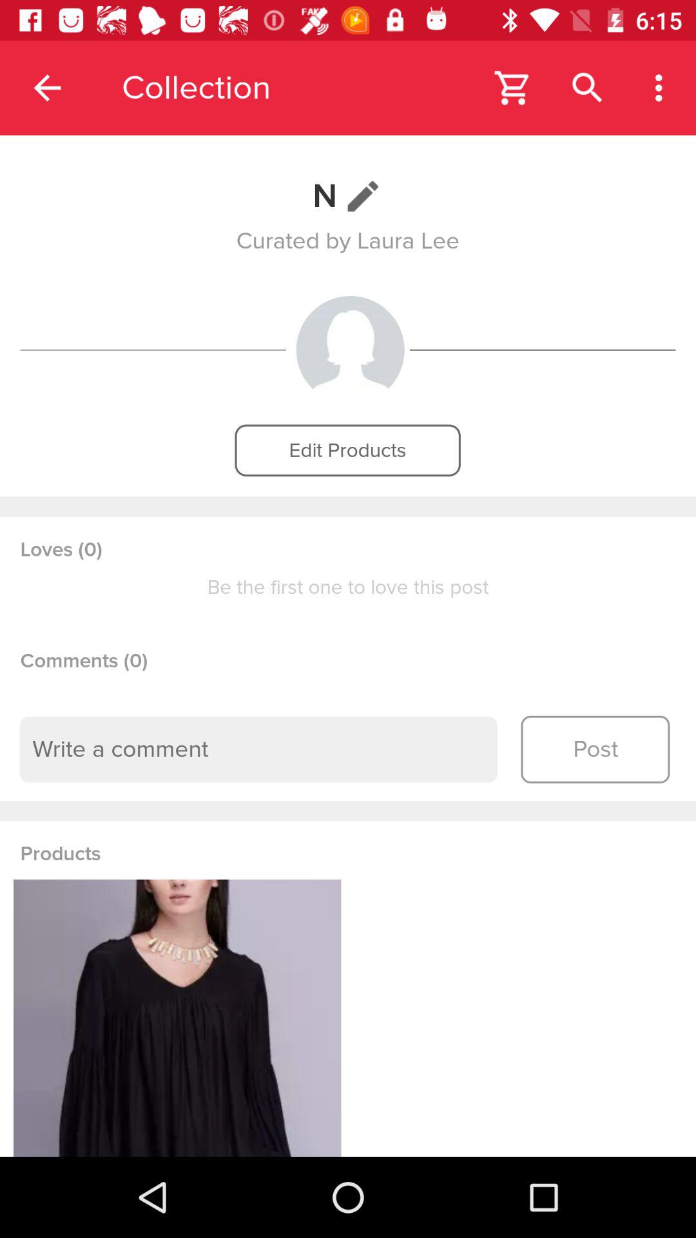  I want to click on choose n item, so click(348, 196).